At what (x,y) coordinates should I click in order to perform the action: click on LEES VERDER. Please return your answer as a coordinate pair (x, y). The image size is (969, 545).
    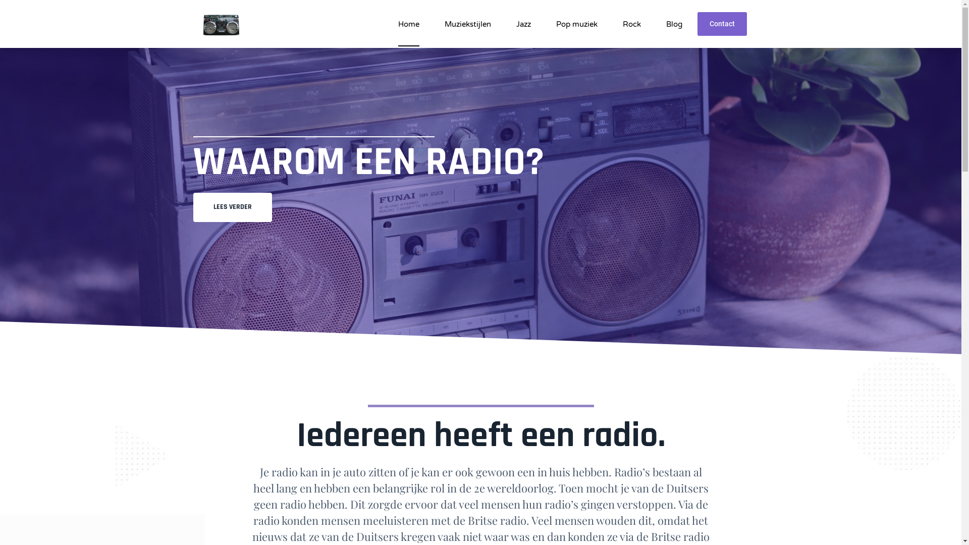
    Looking at the image, I should click on (232, 207).